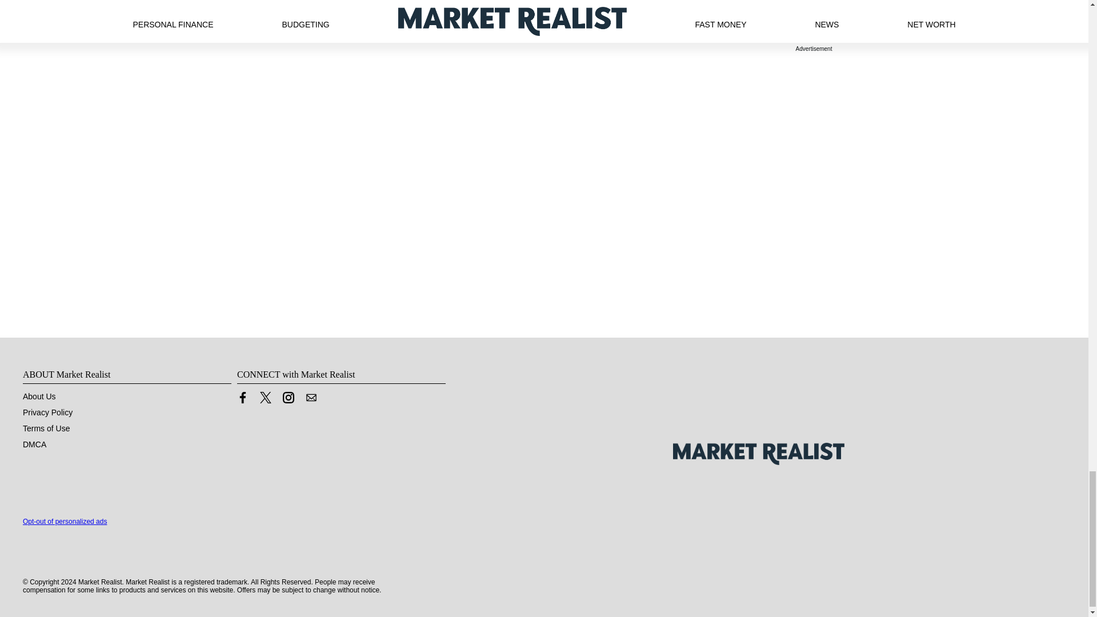  Describe the element at coordinates (39, 396) in the screenshot. I see `About Us` at that location.